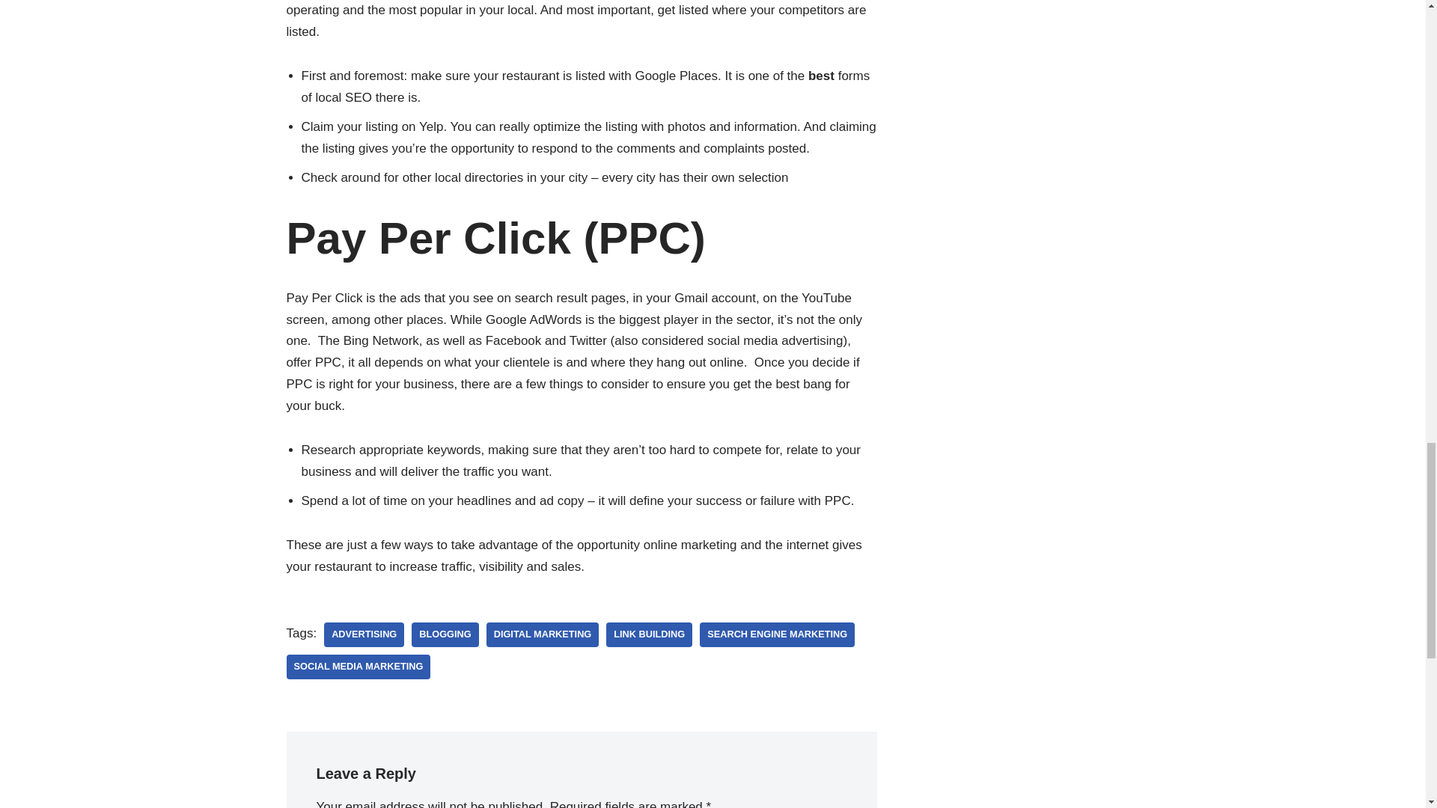 This screenshot has height=808, width=1437. Describe the element at coordinates (364, 634) in the screenshot. I see `ADVERTISING` at that location.